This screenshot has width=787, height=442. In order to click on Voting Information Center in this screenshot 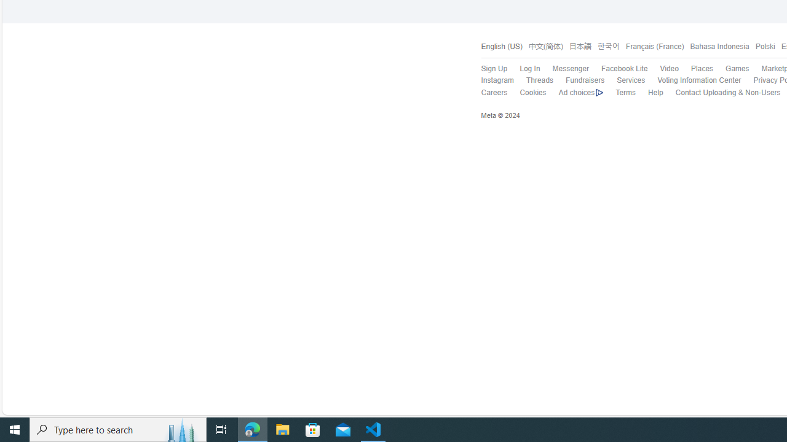, I will do `click(693, 80)`.